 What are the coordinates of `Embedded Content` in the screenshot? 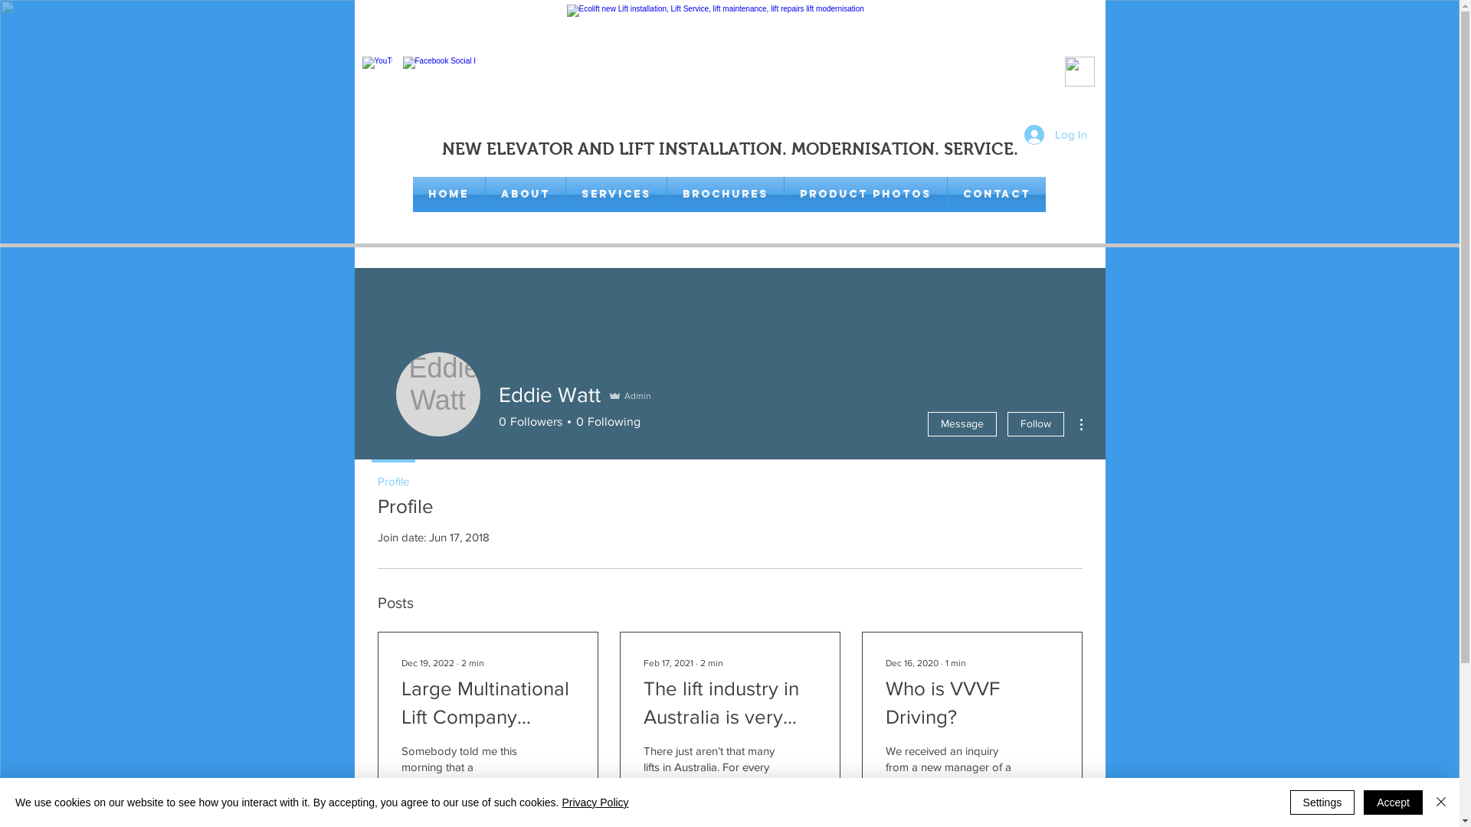 It's located at (202, 80).